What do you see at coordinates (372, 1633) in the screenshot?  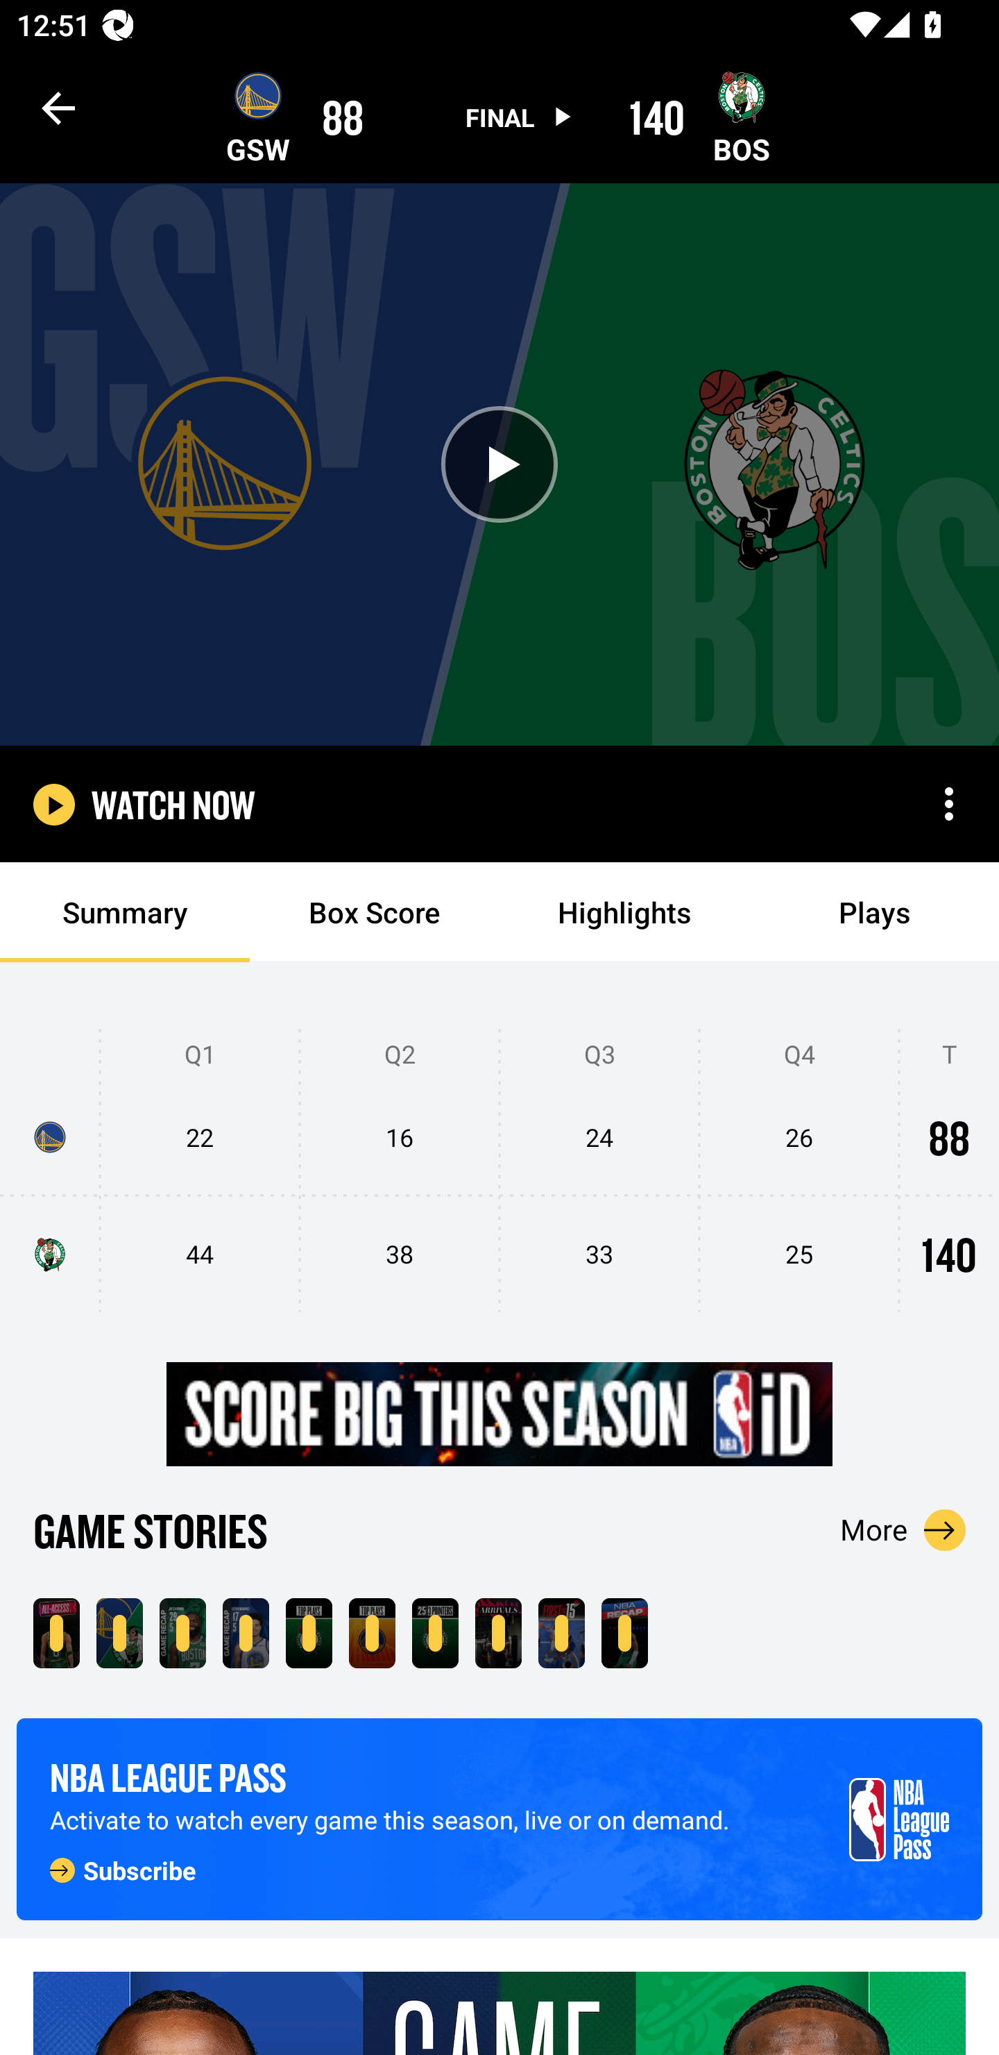 I see `GSW's Top Plays from GSW vs. BOS NEW` at bounding box center [372, 1633].